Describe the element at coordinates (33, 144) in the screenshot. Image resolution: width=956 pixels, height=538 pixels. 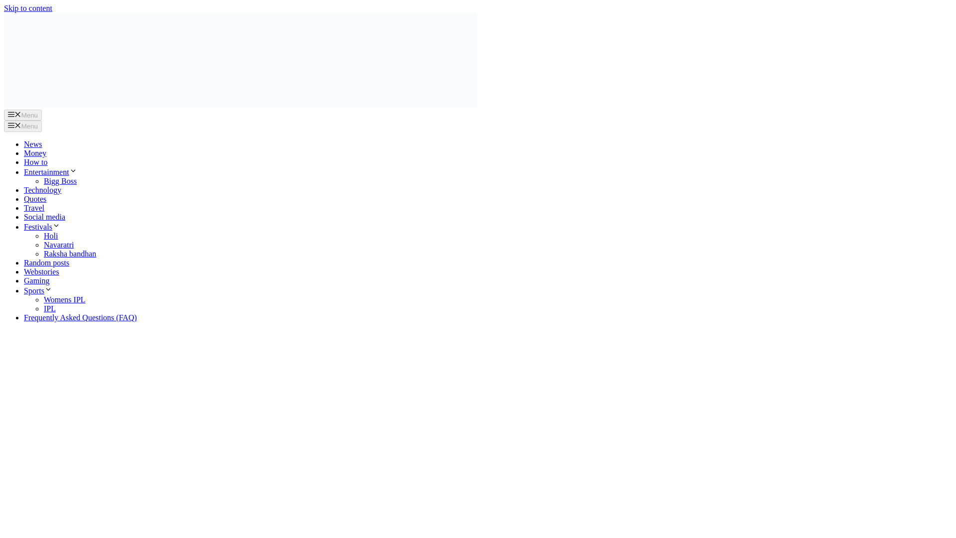
I see `News` at that location.